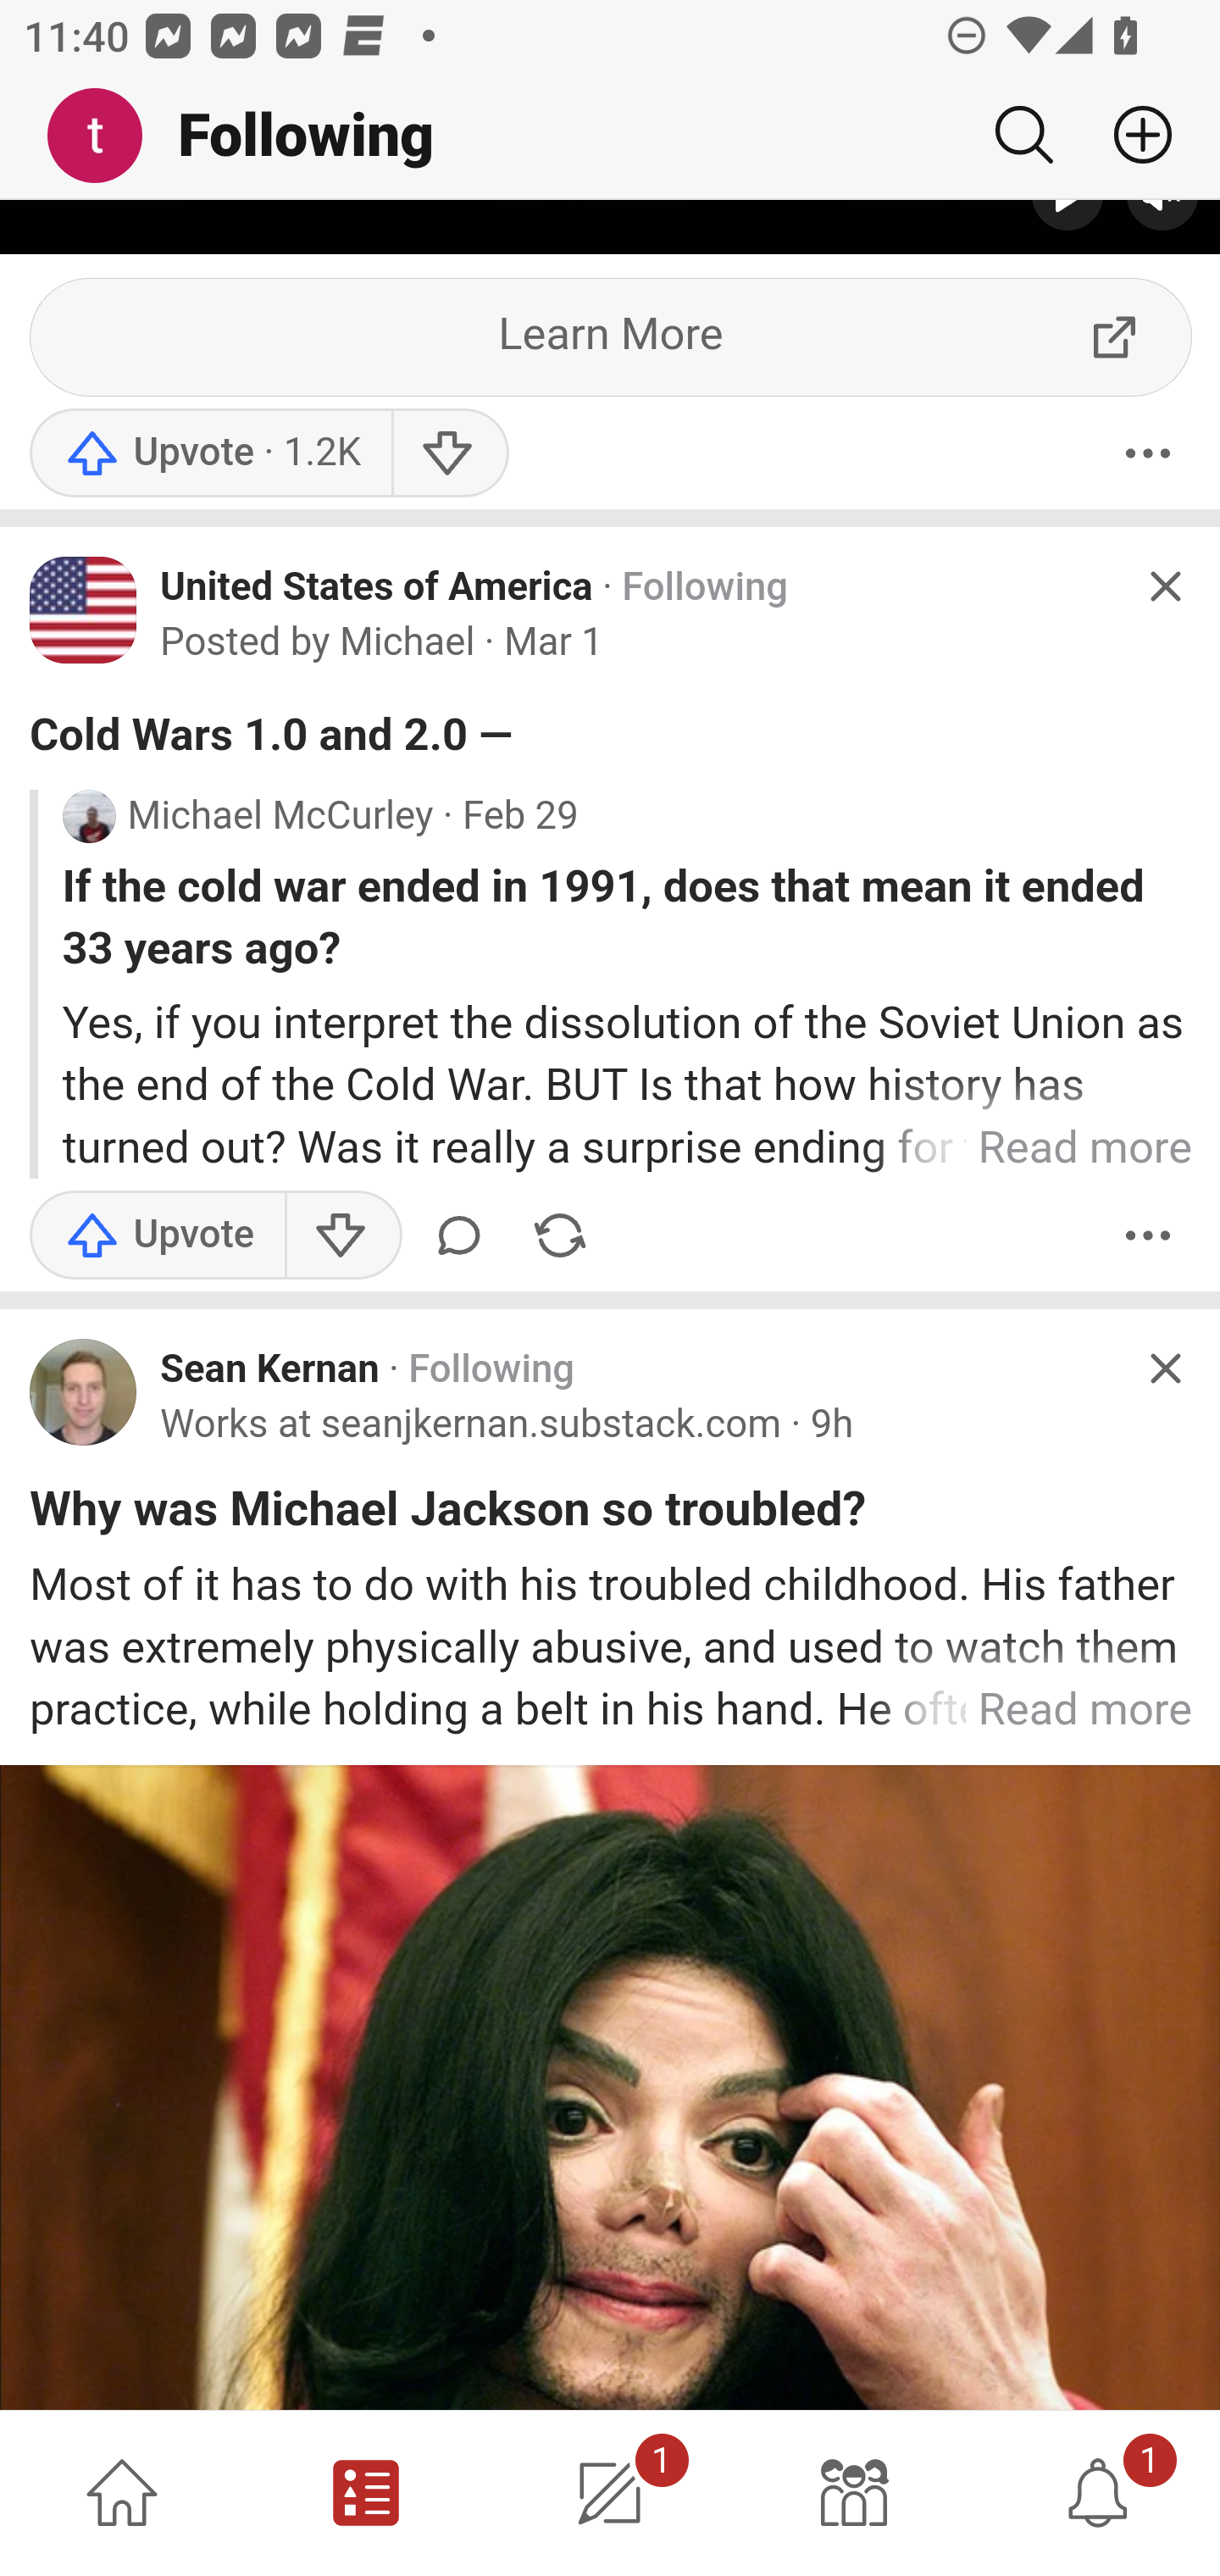  What do you see at coordinates (704, 590) in the screenshot?
I see `Following` at bounding box center [704, 590].